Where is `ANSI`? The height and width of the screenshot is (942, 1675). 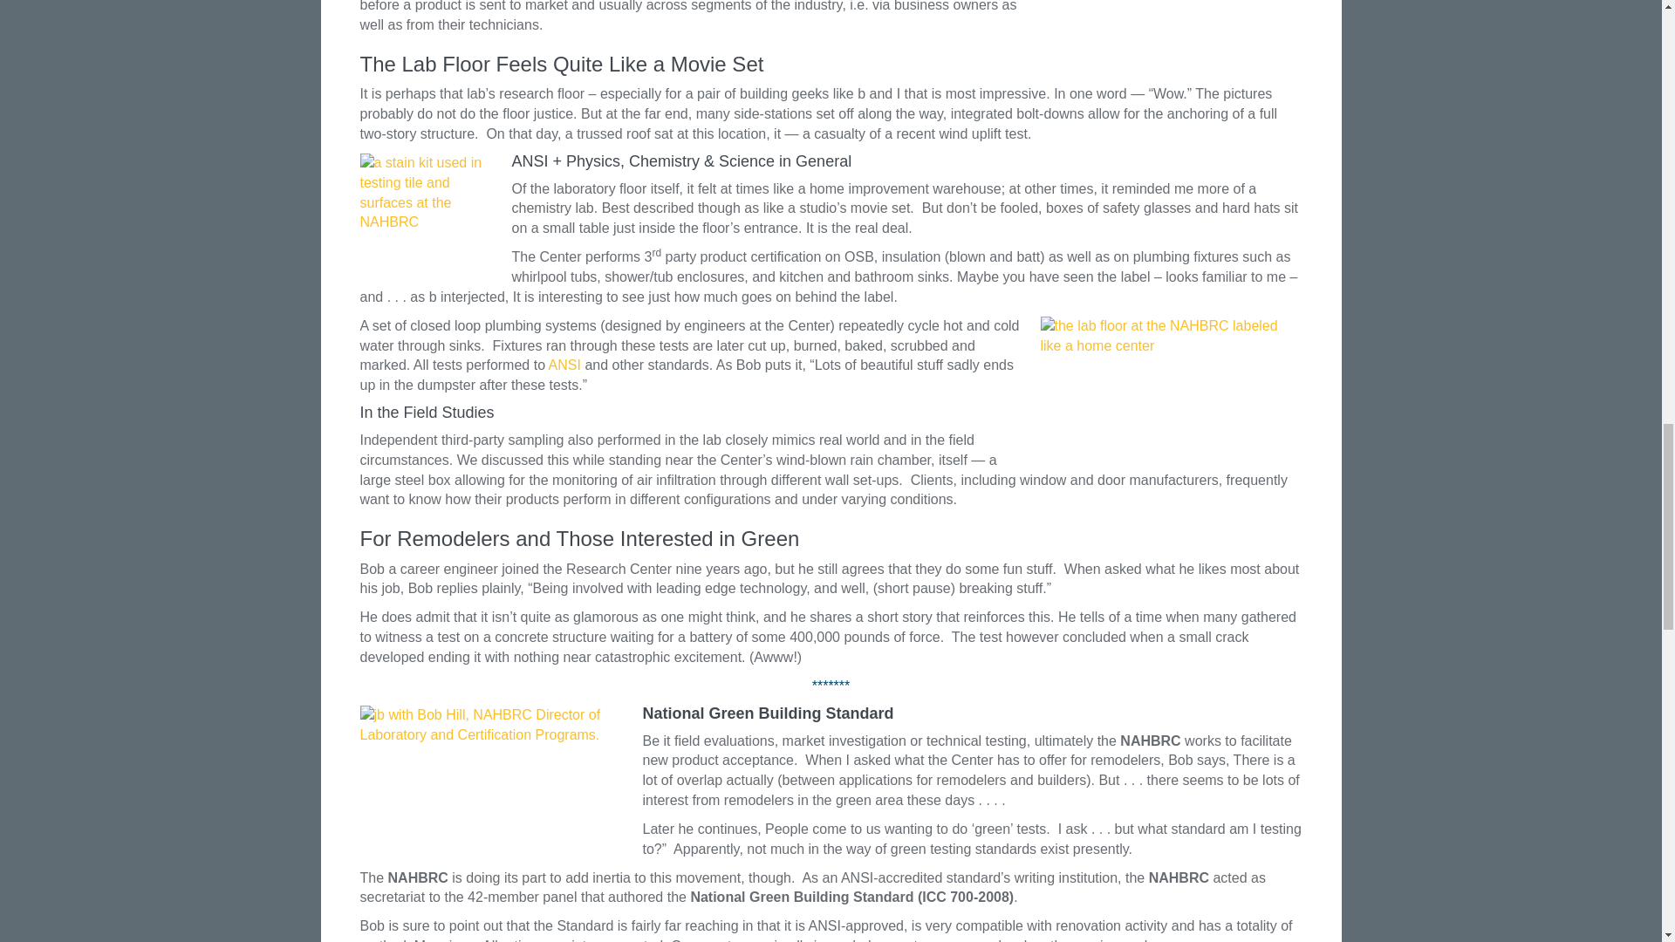
ANSI is located at coordinates (565, 365).